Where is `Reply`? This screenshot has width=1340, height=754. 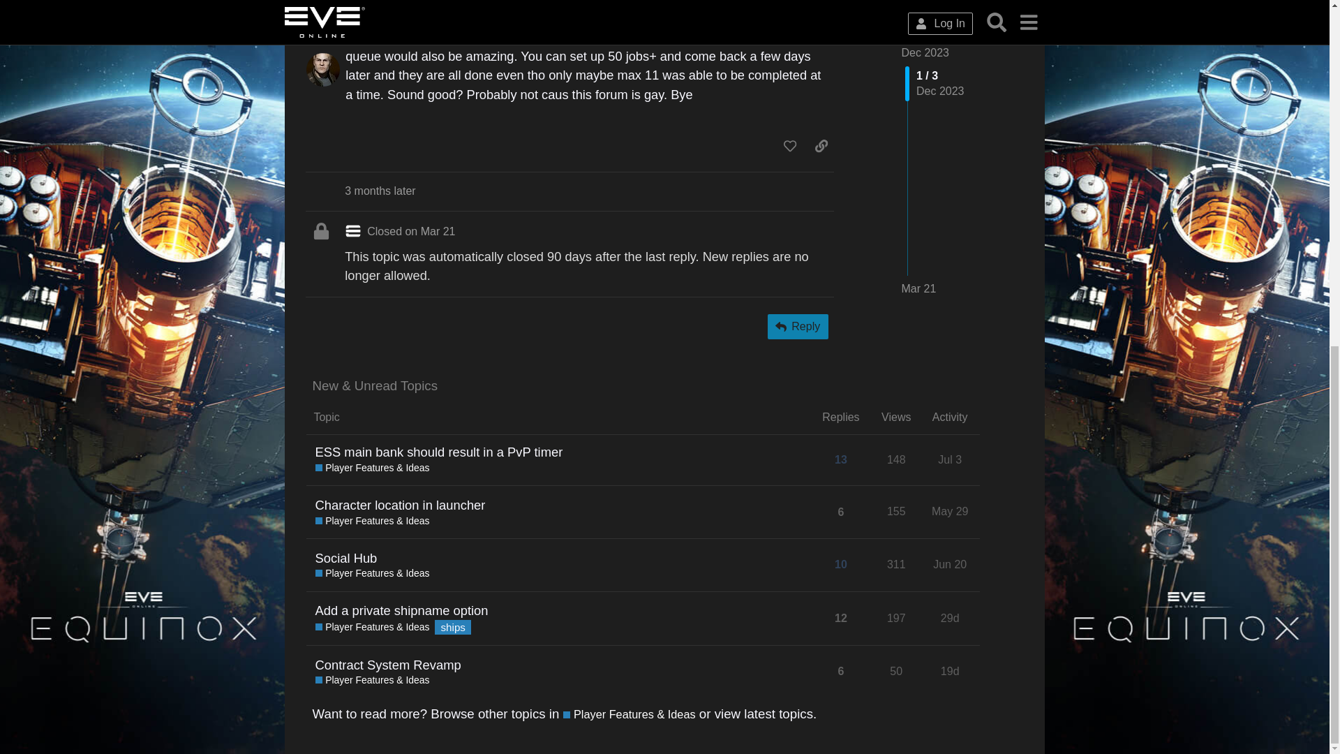 Reply is located at coordinates (798, 327).